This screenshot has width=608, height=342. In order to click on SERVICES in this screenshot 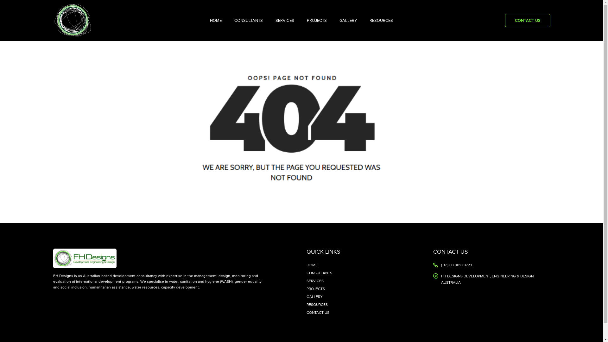, I will do `click(315, 281)`.